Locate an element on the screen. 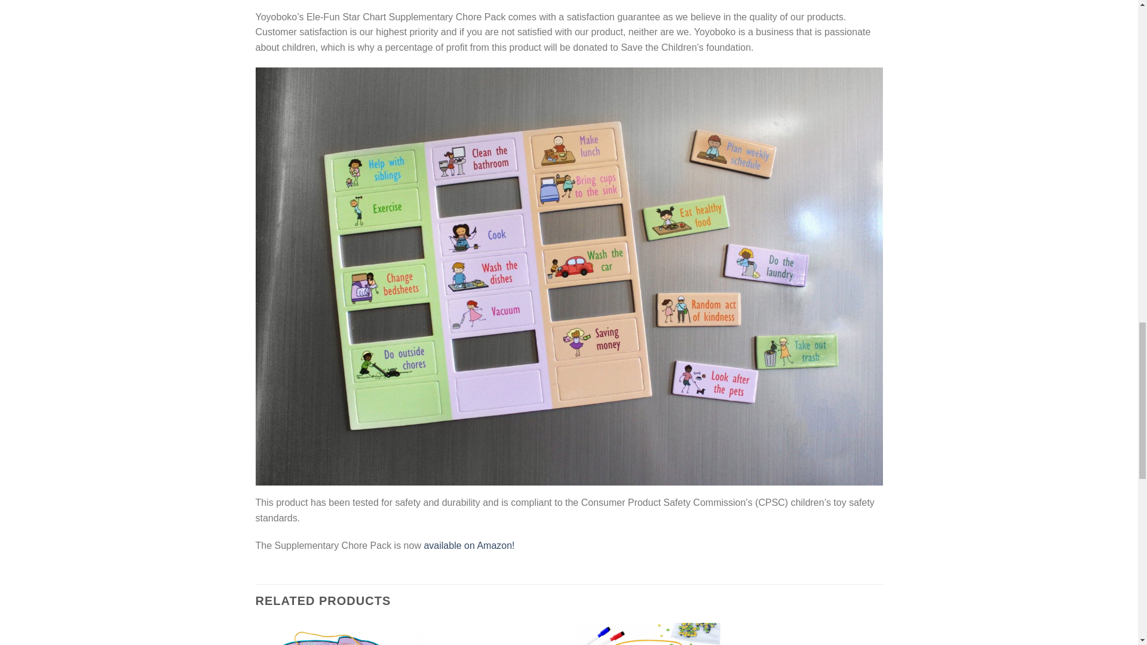  Good Behaviour and Responsibility Chart for Up To 4 Kids is located at coordinates (329, 634).